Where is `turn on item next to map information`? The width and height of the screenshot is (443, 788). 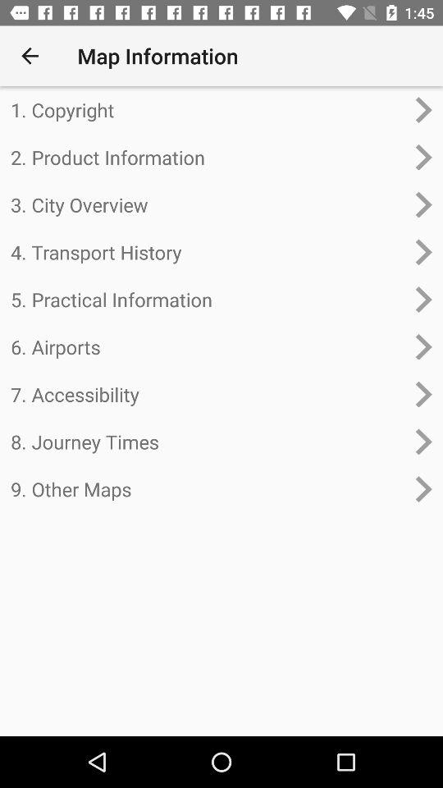 turn on item next to map information is located at coordinates (30, 56).